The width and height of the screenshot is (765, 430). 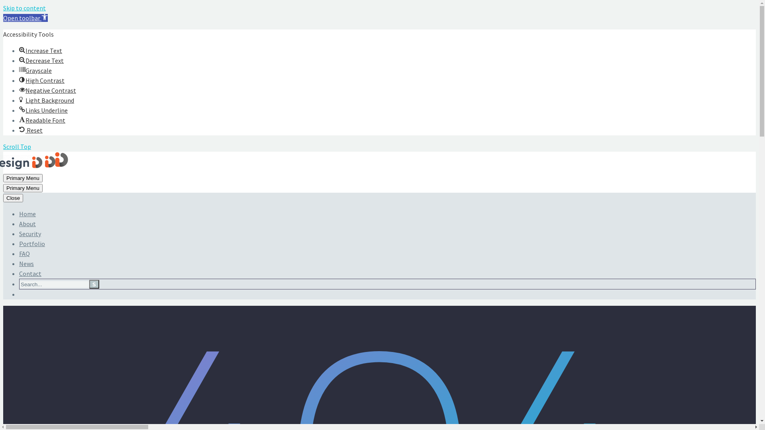 I want to click on High ContrastHigh Contrast, so click(x=42, y=80).